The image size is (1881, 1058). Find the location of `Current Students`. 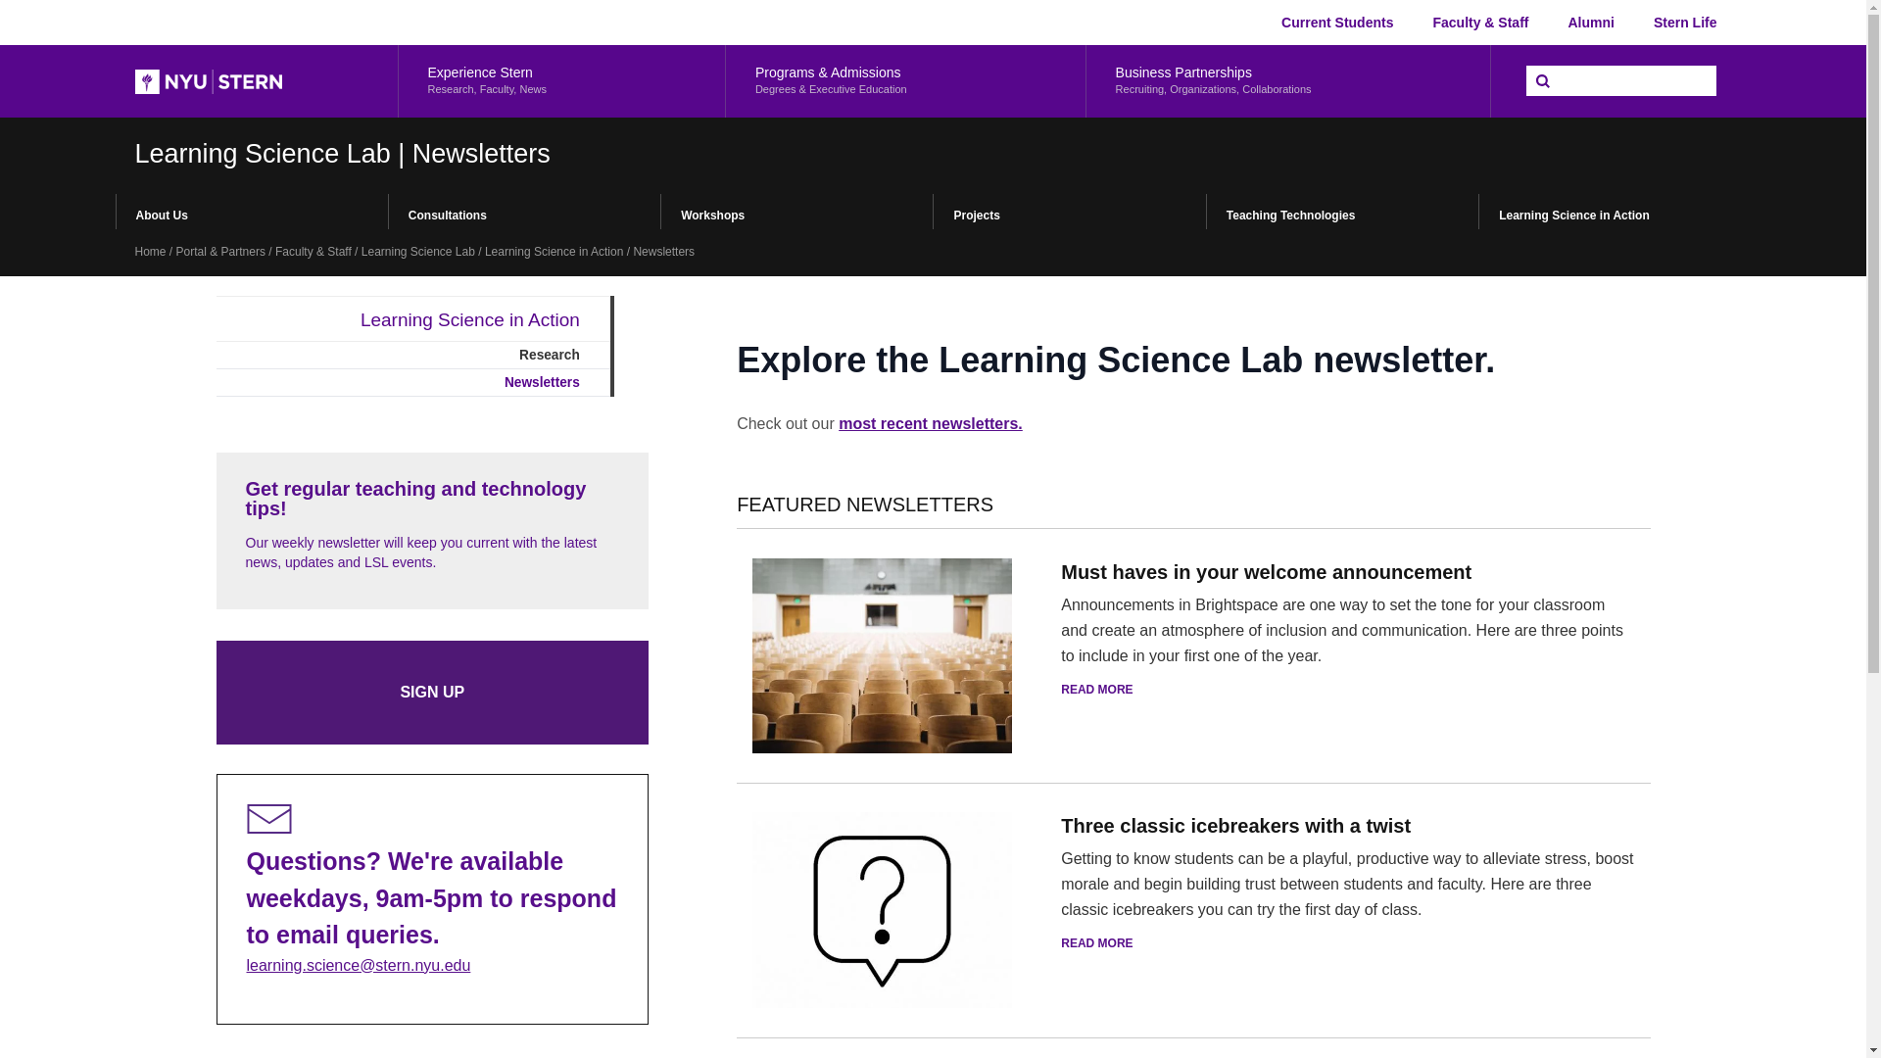

Current Students is located at coordinates (1590, 23).